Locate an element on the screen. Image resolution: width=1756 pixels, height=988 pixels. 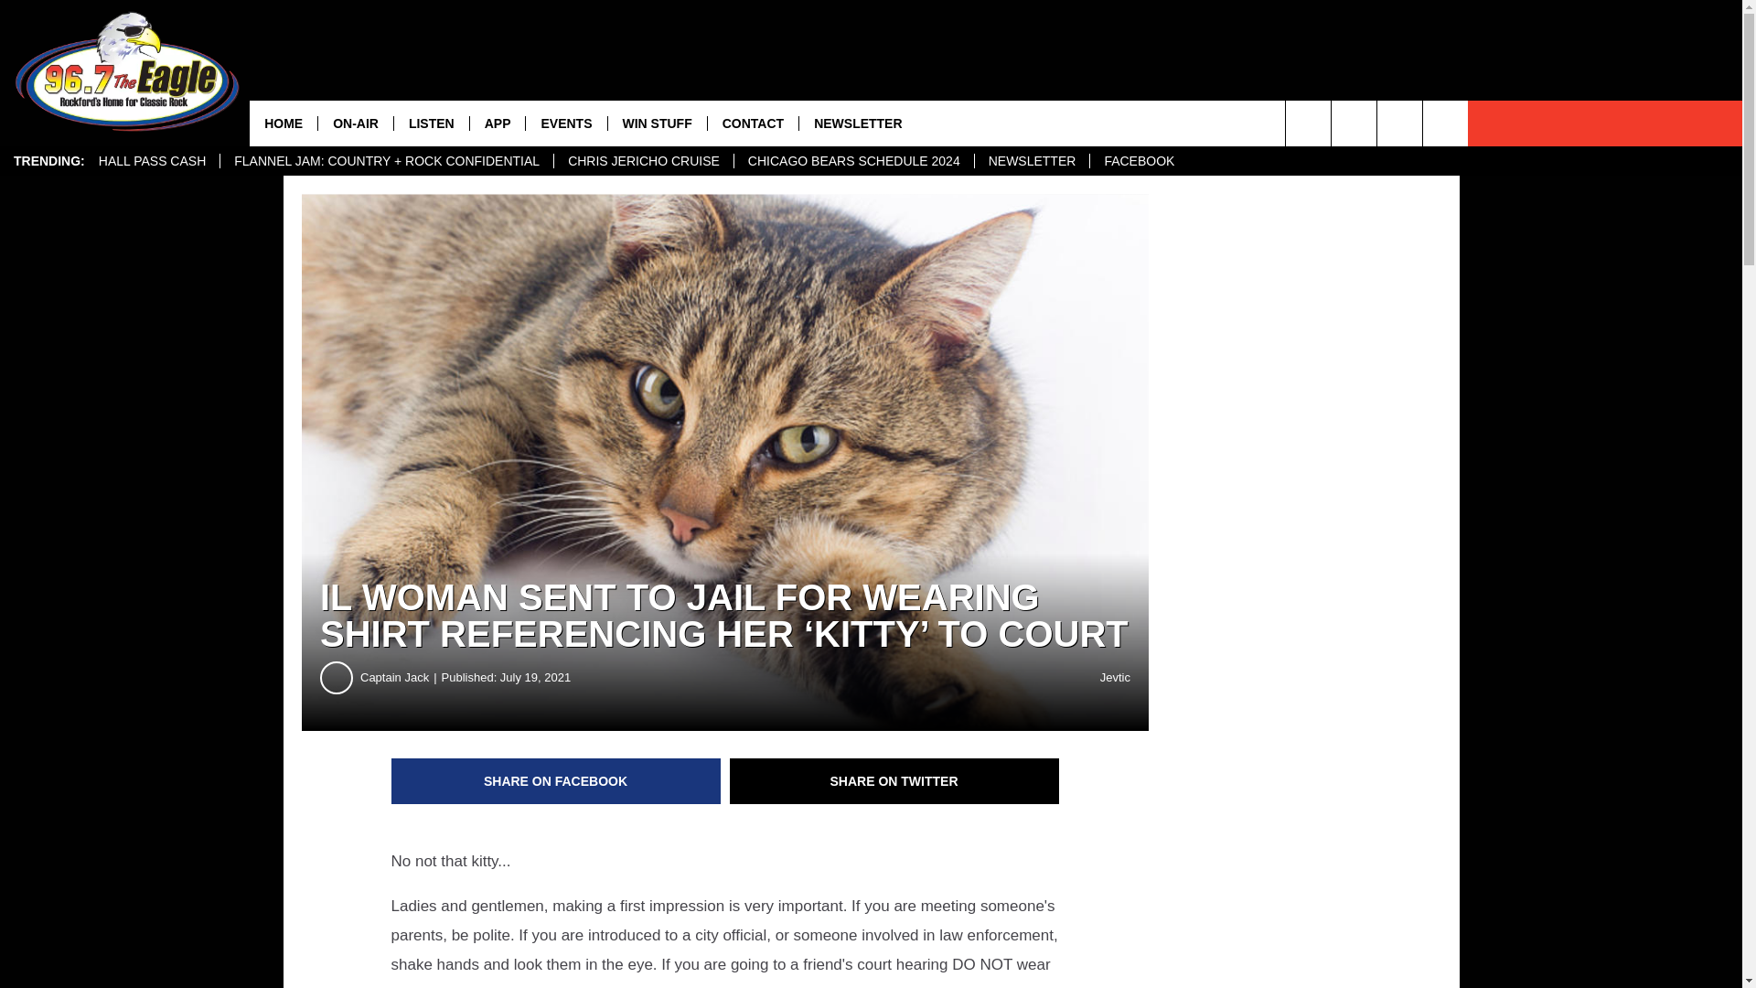
CHRIS JERICHO CRUISE is located at coordinates (643, 161).